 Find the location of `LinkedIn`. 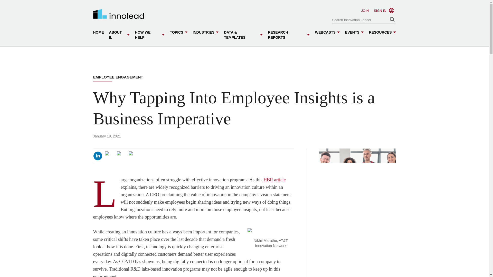

LinkedIn is located at coordinates (98, 156).